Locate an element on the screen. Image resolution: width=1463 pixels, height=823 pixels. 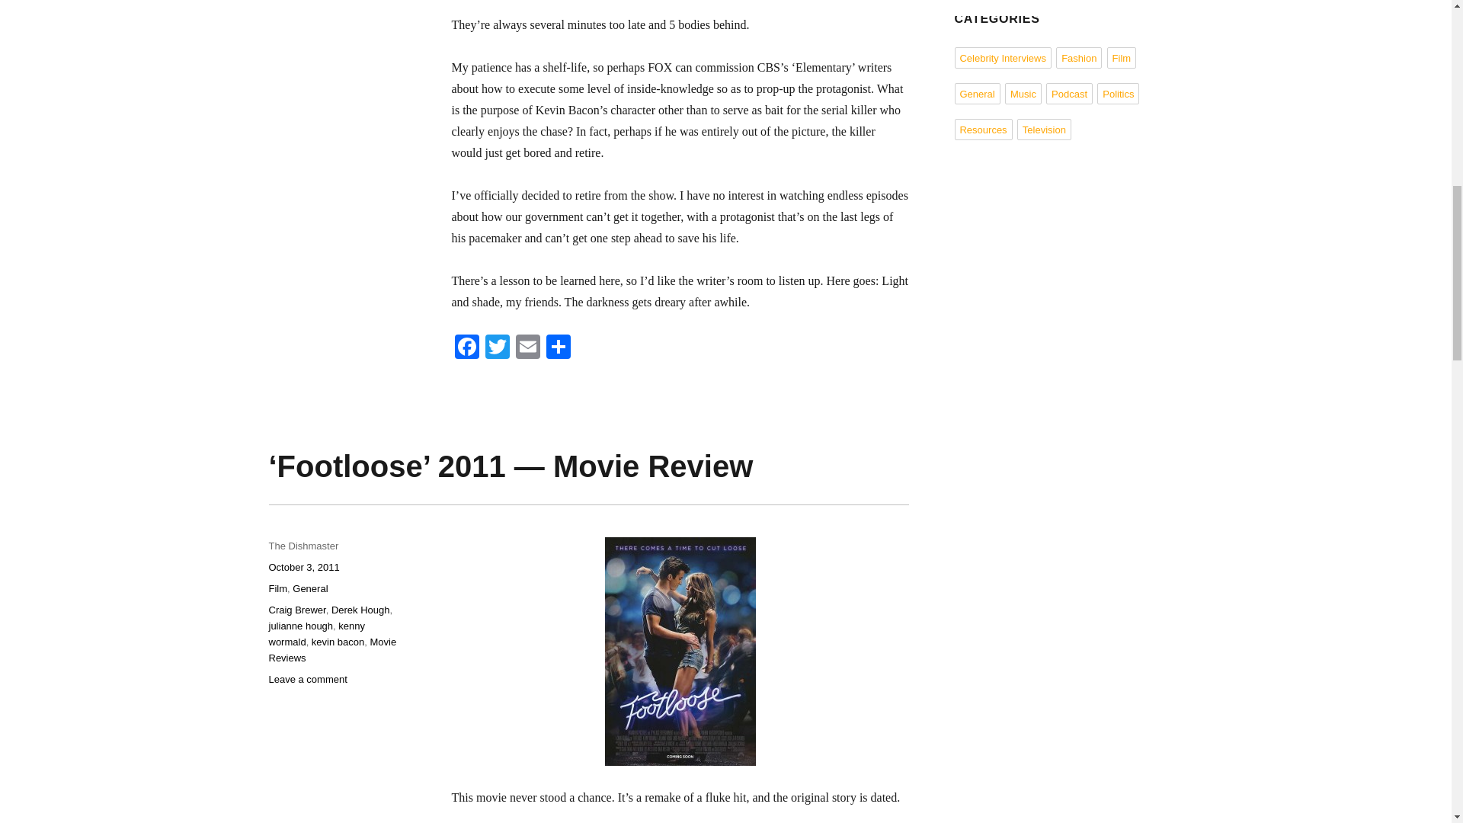
Film is located at coordinates (277, 588).